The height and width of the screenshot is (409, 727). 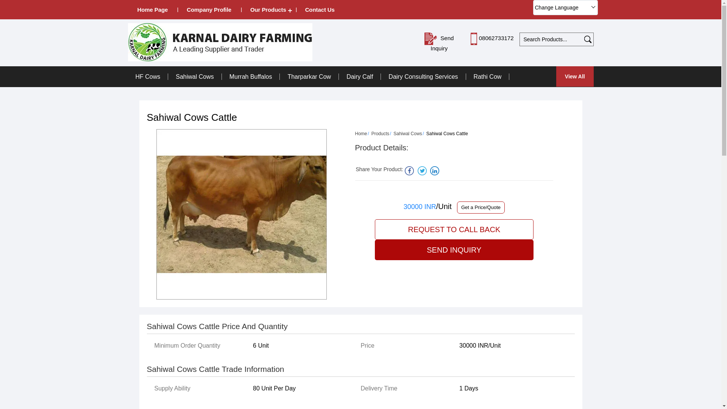 What do you see at coordinates (587, 39) in the screenshot?
I see `Search` at bounding box center [587, 39].